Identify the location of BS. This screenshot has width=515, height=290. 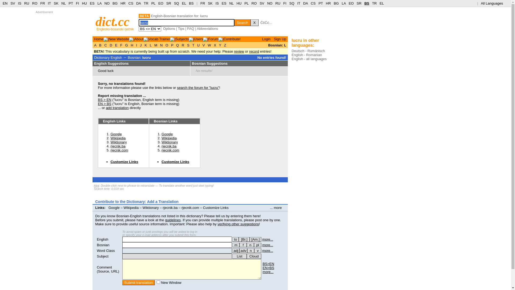
(192, 3).